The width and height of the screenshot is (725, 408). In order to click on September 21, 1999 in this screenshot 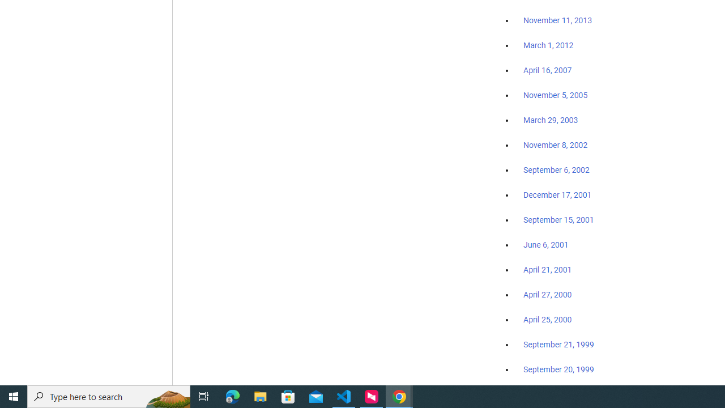, I will do `click(558, 345)`.